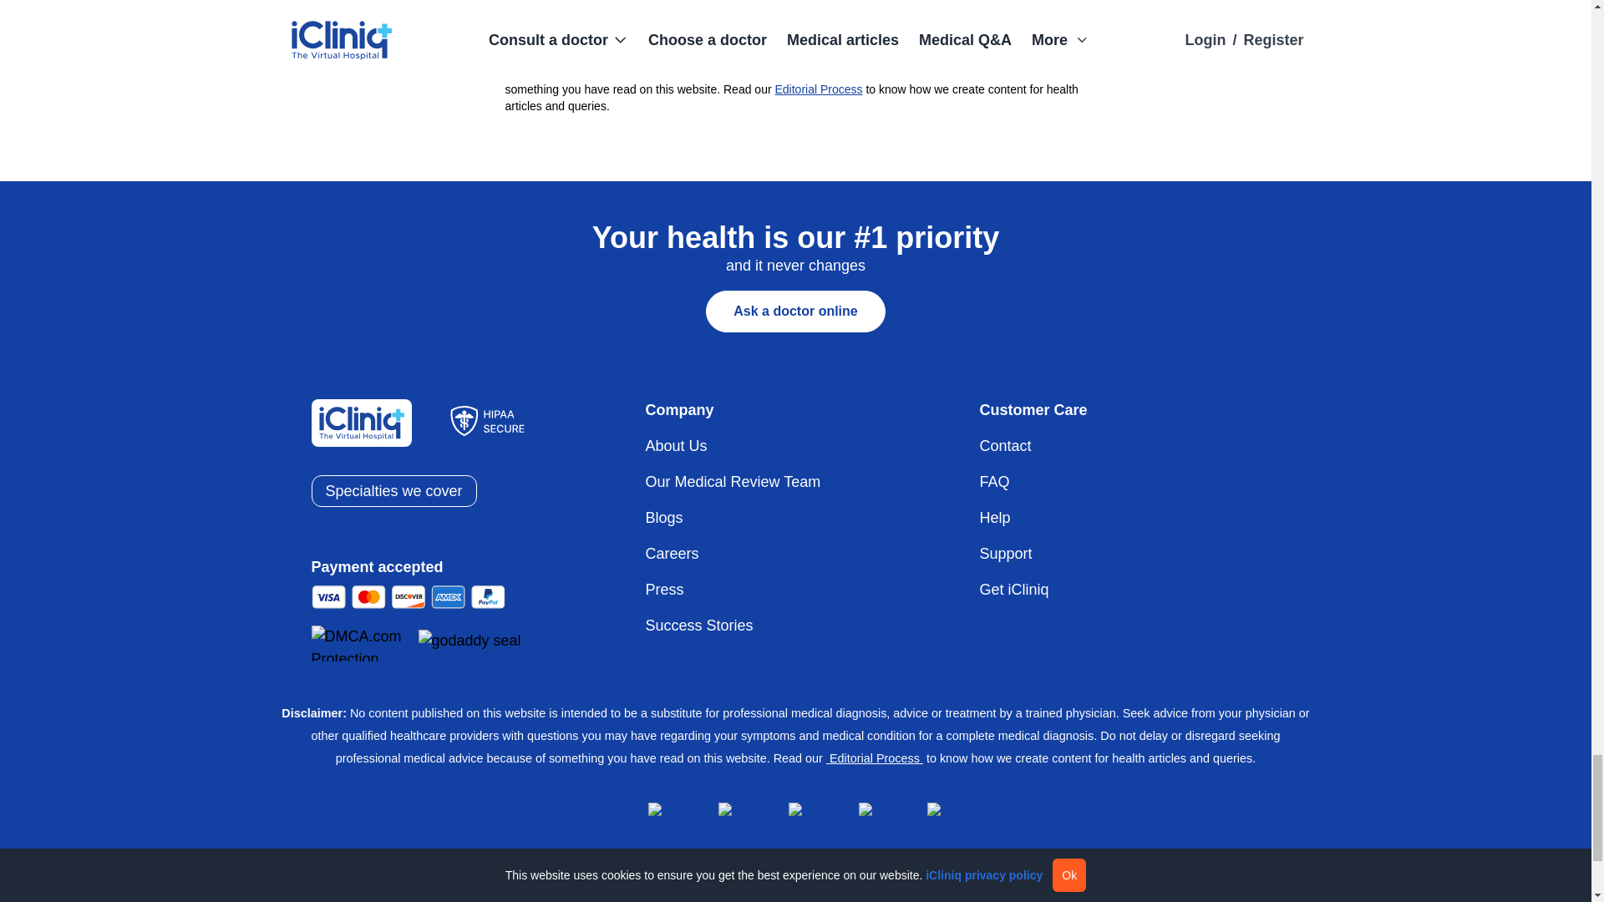  I want to click on facebook, so click(657, 810).